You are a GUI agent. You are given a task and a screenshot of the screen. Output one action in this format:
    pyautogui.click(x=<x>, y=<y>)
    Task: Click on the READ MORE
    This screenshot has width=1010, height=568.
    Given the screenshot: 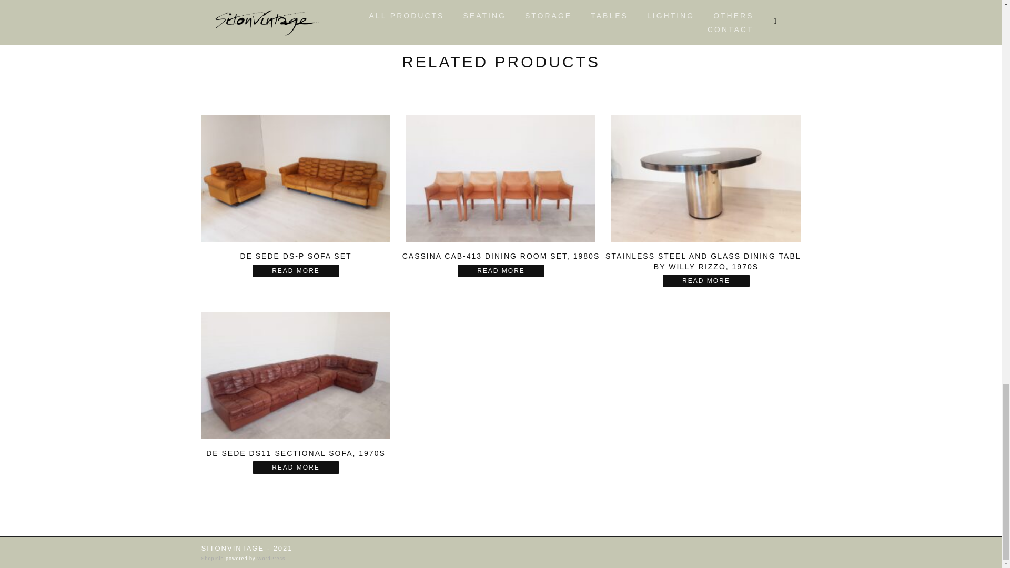 What is the action you would take?
    pyautogui.click(x=296, y=467)
    